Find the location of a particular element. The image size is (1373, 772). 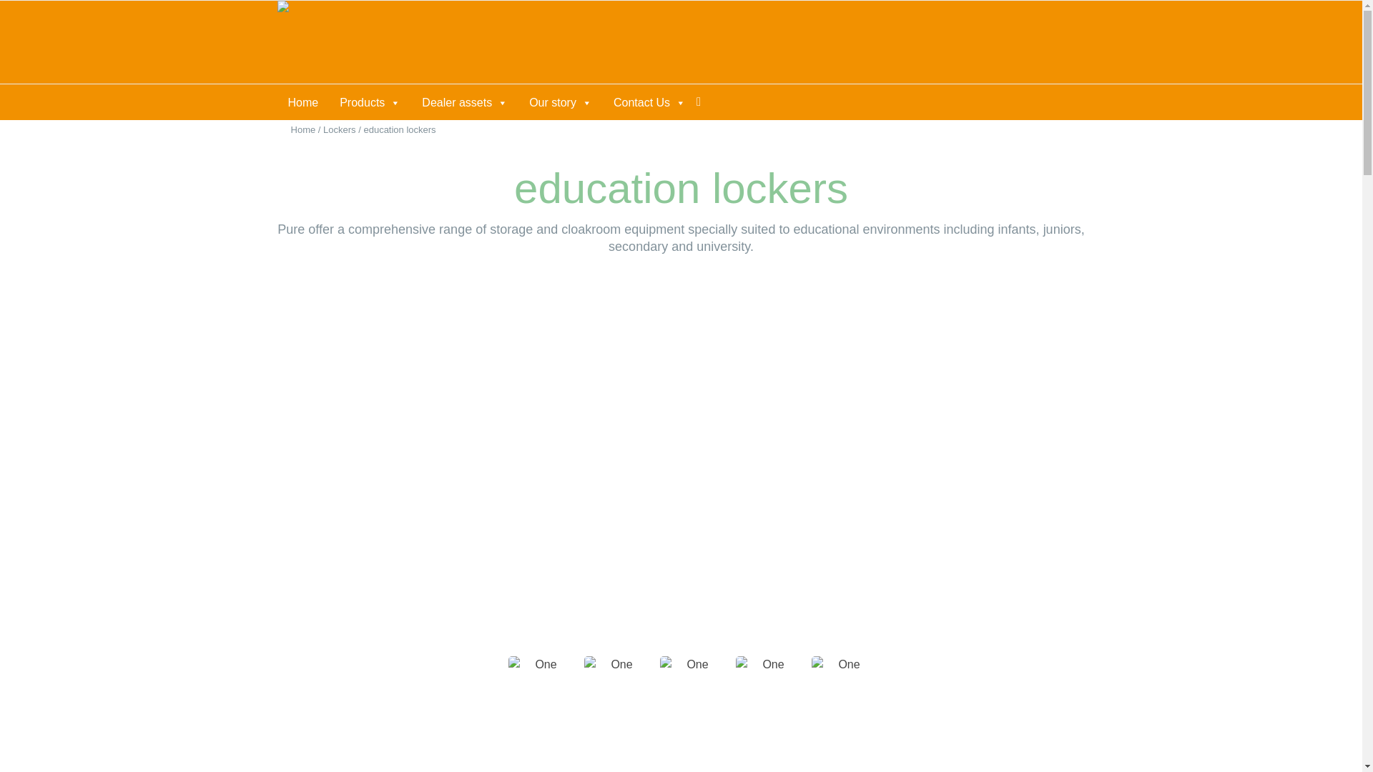

Our story is located at coordinates (561, 103).